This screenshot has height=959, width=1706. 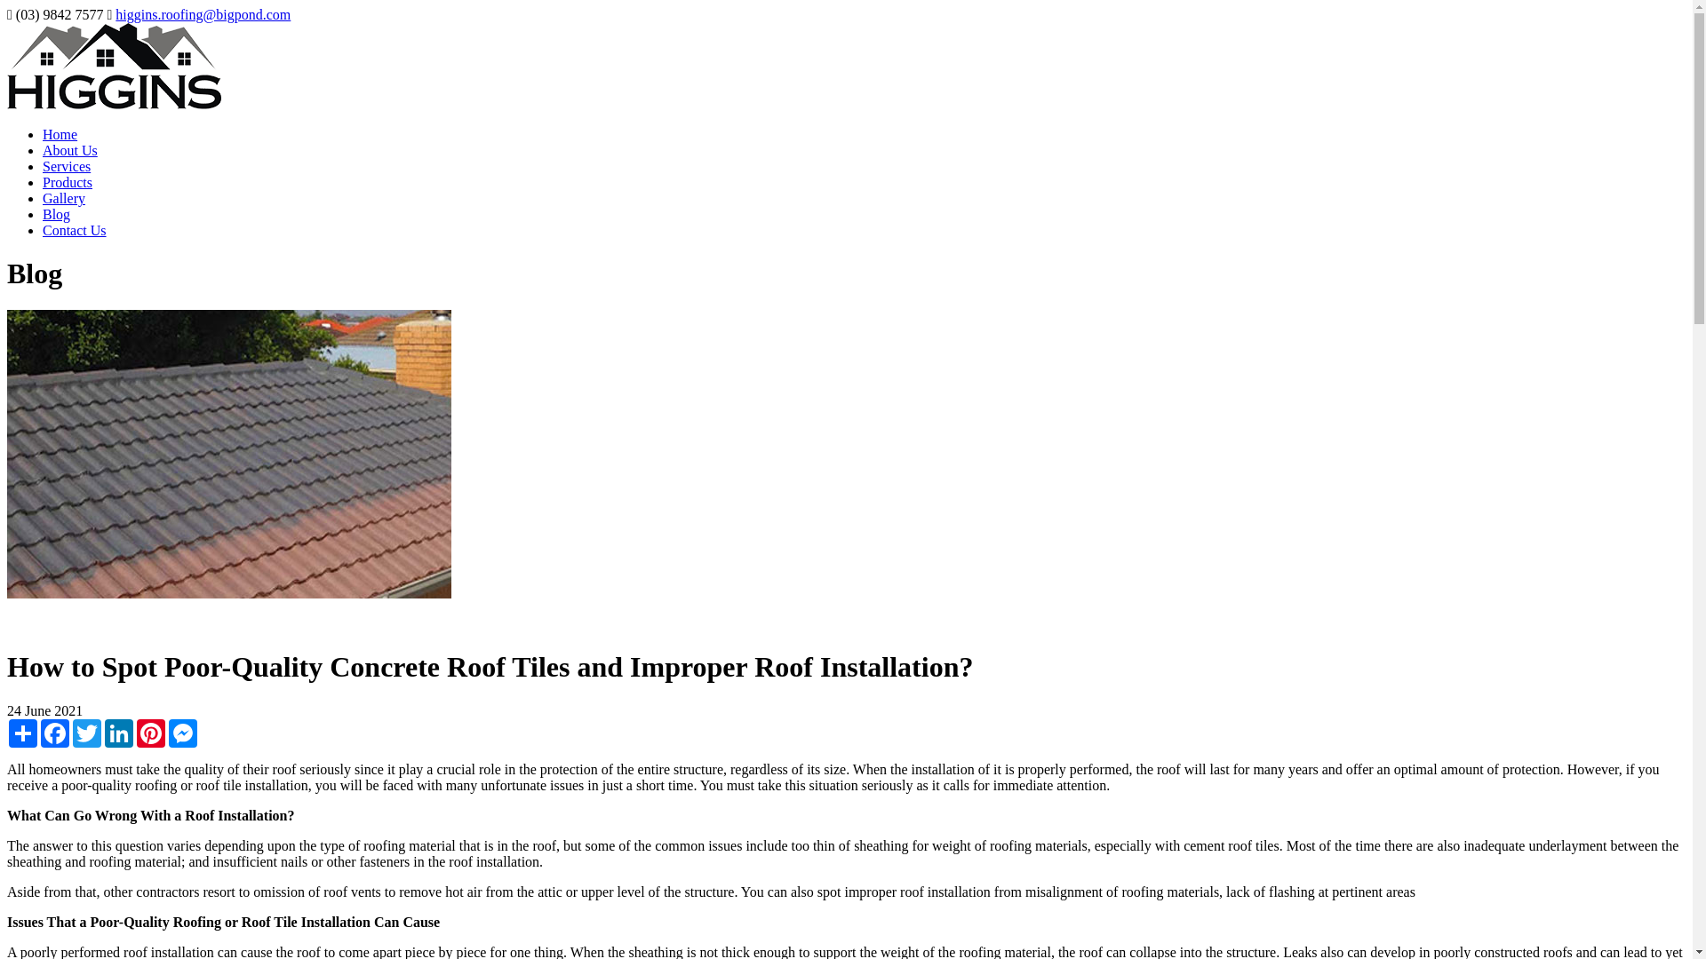 I want to click on Pinterest, so click(x=151, y=733).